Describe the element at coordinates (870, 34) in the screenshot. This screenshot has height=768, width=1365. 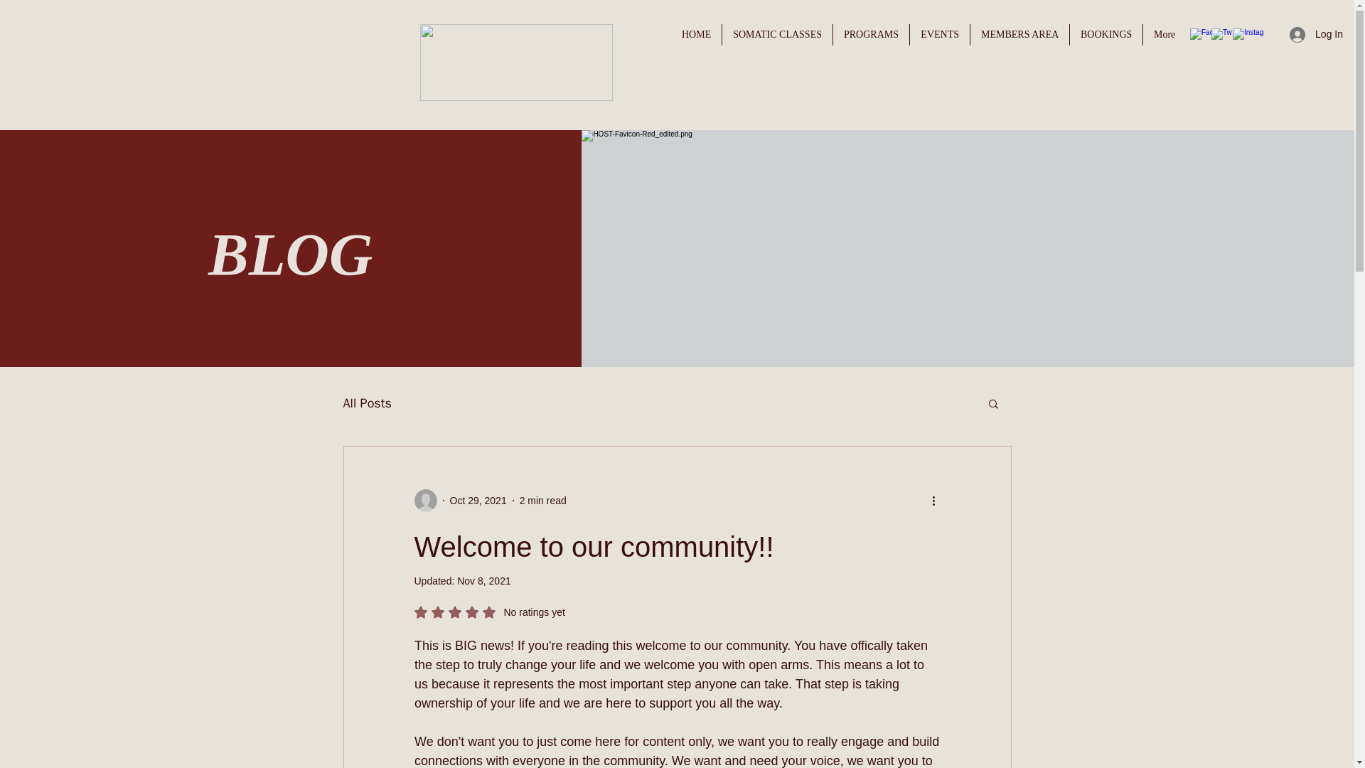
I see `SOMATIC CLASSES` at that location.